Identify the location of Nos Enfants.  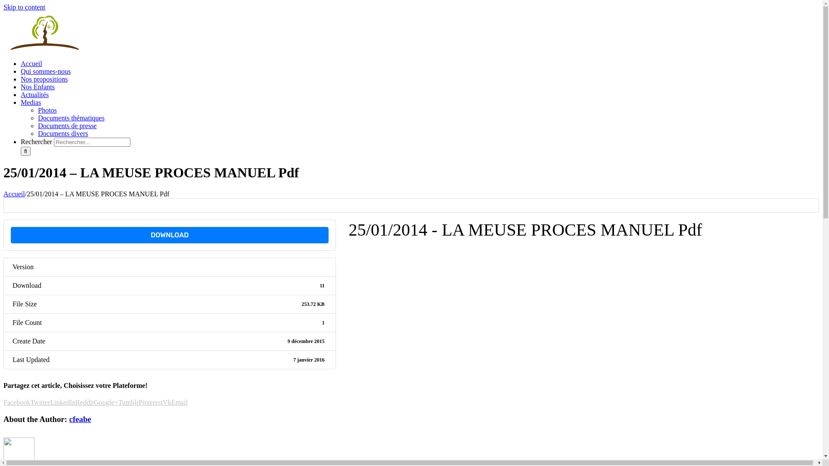
(38, 87).